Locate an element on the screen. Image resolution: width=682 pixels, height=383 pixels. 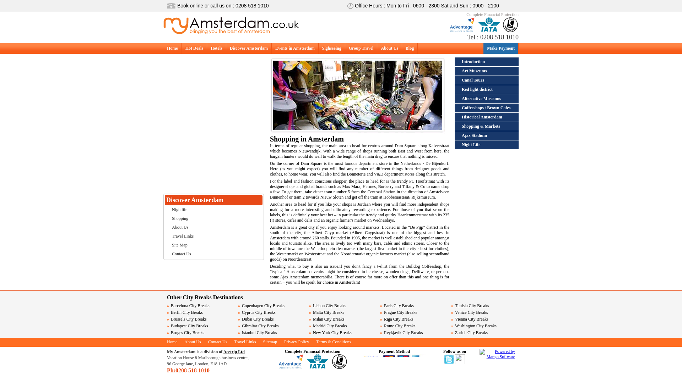
Site Map is located at coordinates (214, 245).